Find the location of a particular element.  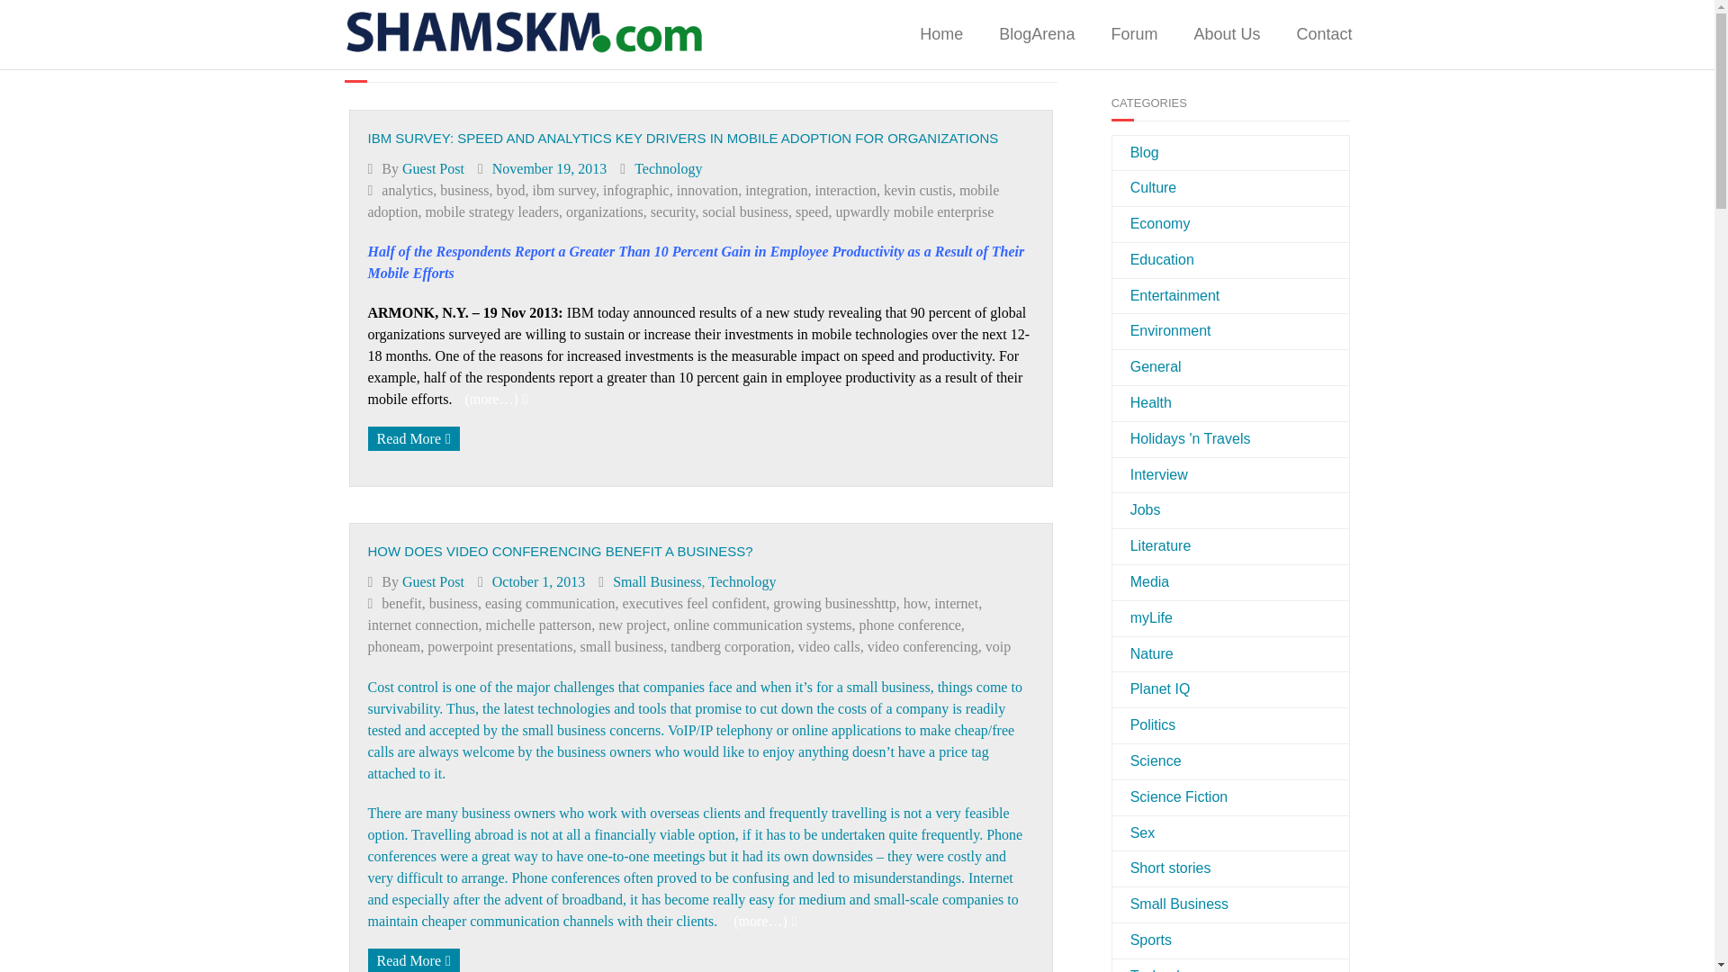

social business is located at coordinates (744, 211).